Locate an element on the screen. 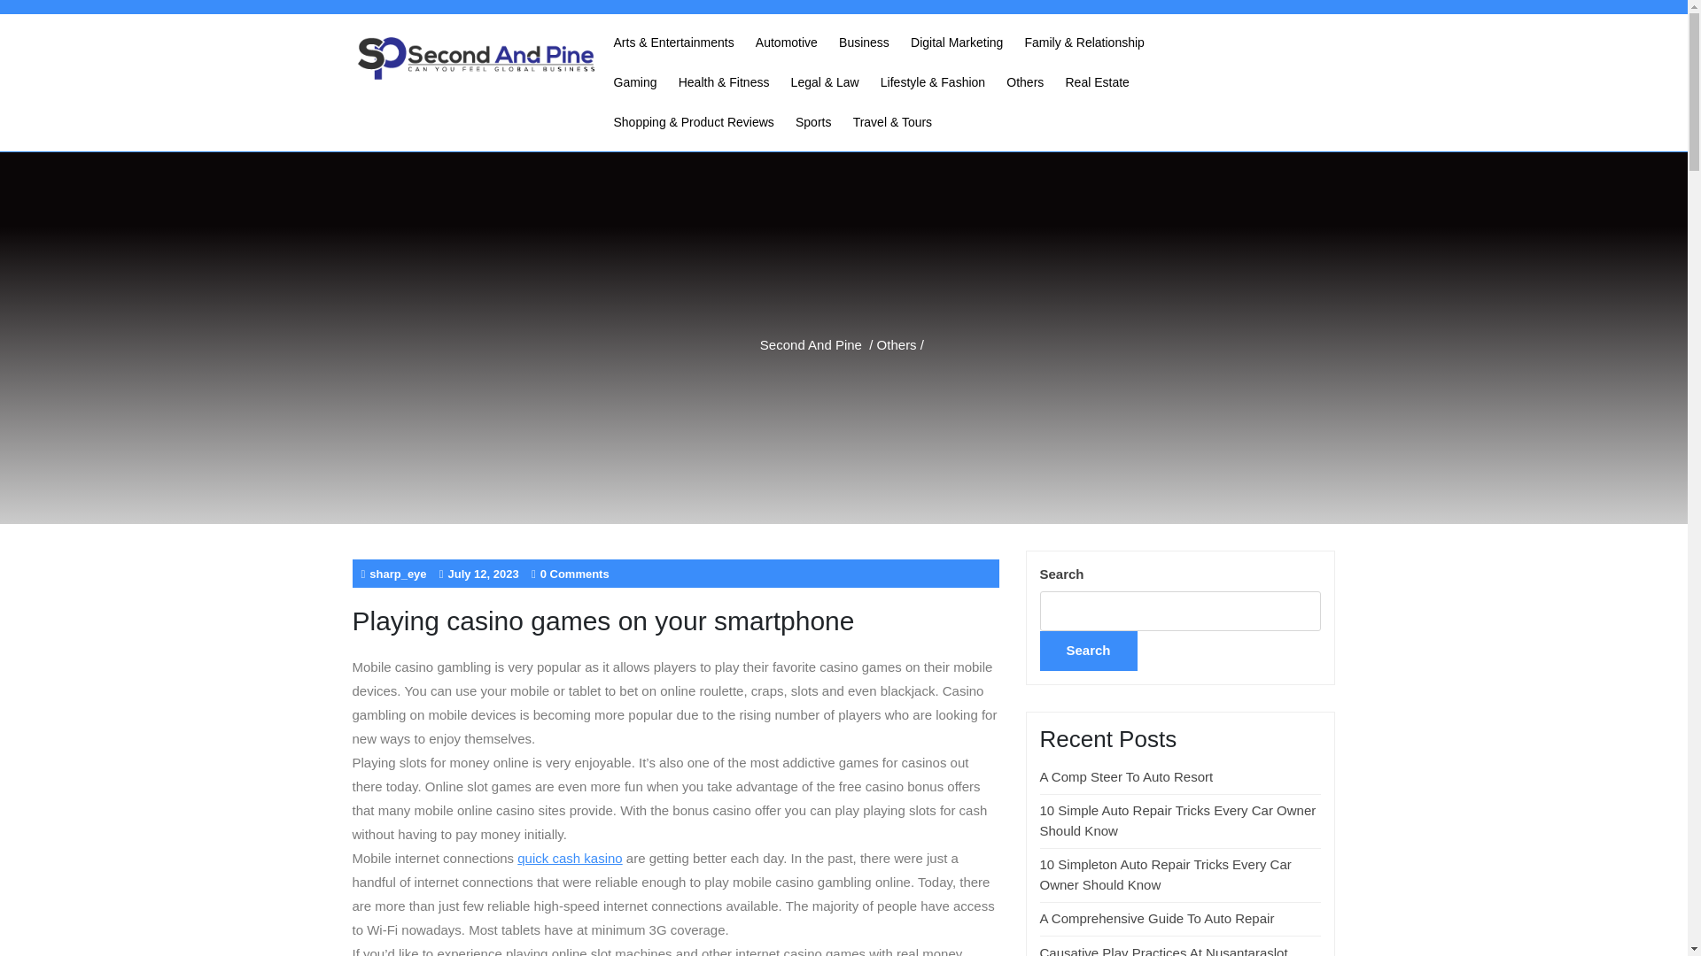 The image size is (1701, 956). Business is located at coordinates (863, 42).